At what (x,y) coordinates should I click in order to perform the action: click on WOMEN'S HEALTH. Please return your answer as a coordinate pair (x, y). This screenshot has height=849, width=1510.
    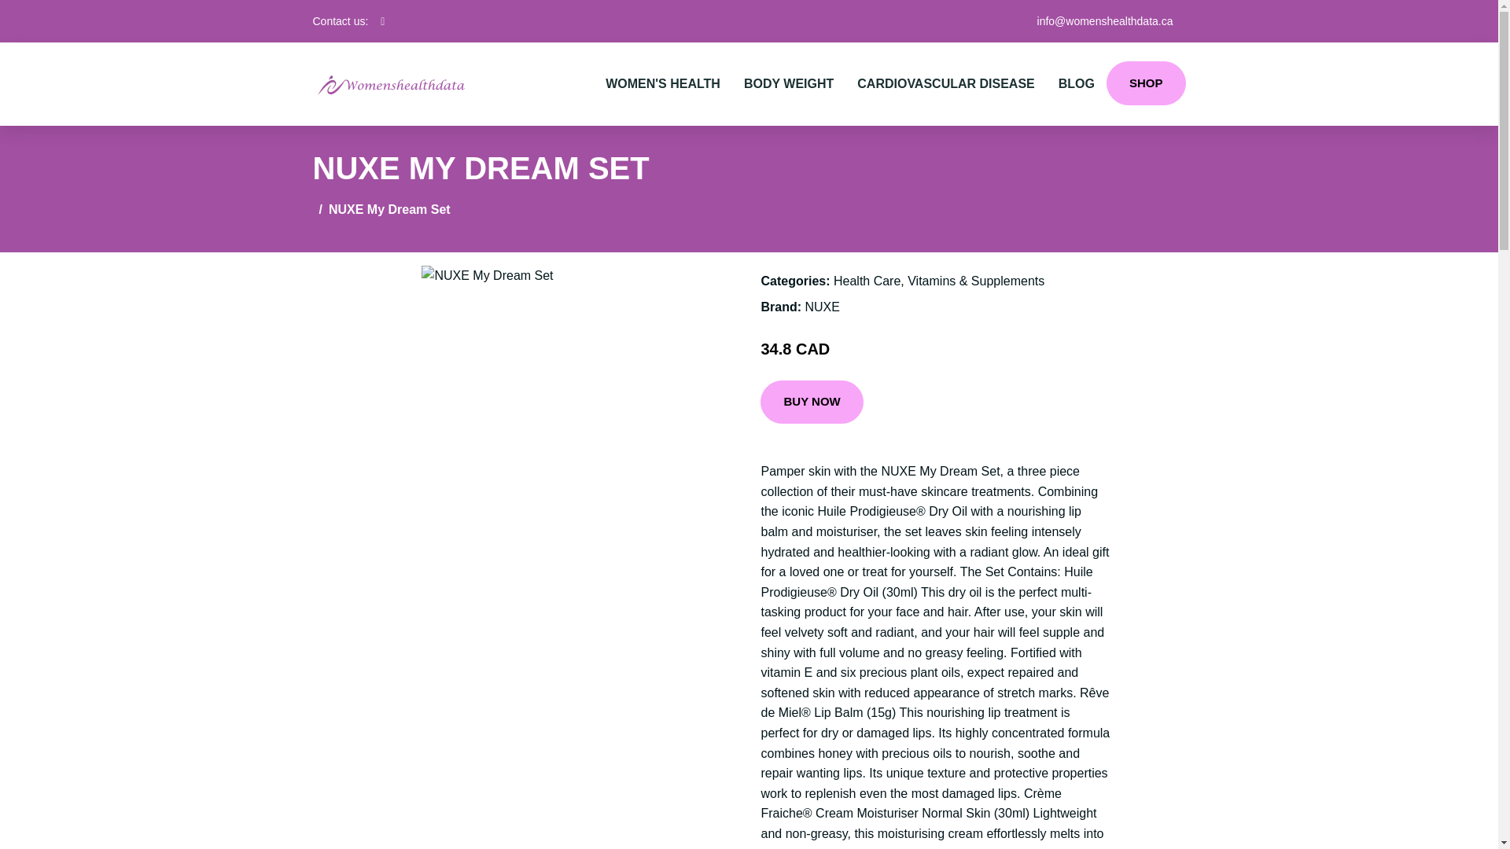
    Looking at the image, I should click on (662, 83).